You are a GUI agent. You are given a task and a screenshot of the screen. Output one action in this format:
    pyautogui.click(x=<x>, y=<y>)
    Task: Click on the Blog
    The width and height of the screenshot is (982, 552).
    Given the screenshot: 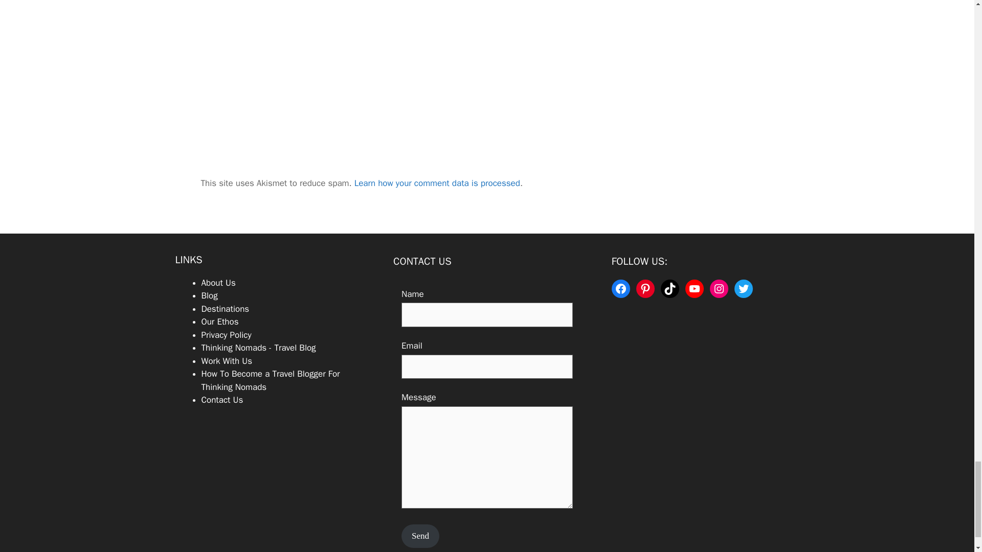 What is the action you would take?
    pyautogui.click(x=210, y=295)
    